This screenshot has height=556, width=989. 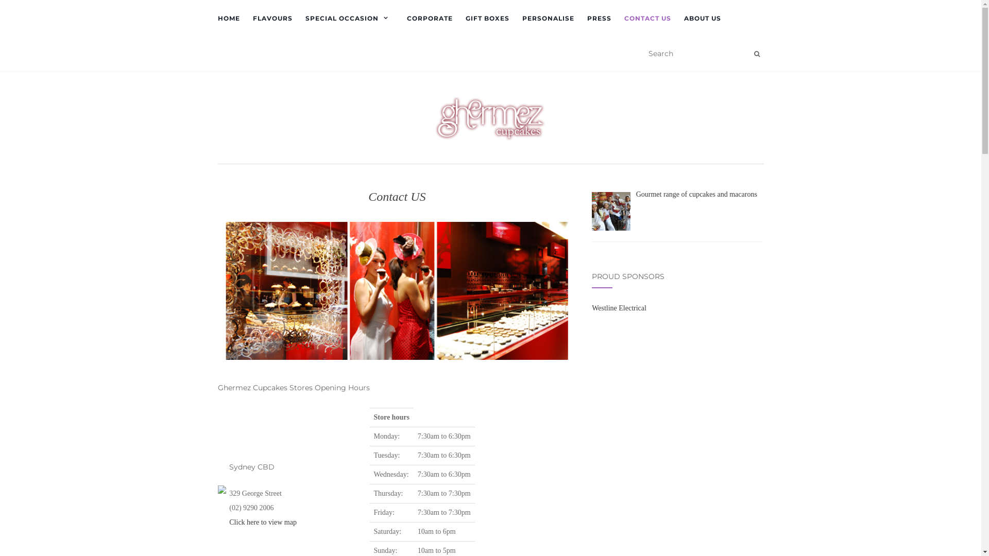 I want to click on CORPORATE, so click(x=430, y=19).